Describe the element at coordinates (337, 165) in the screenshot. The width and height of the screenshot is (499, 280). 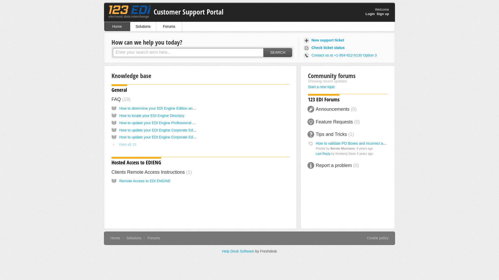
I see `Report a problem 0` at that location.